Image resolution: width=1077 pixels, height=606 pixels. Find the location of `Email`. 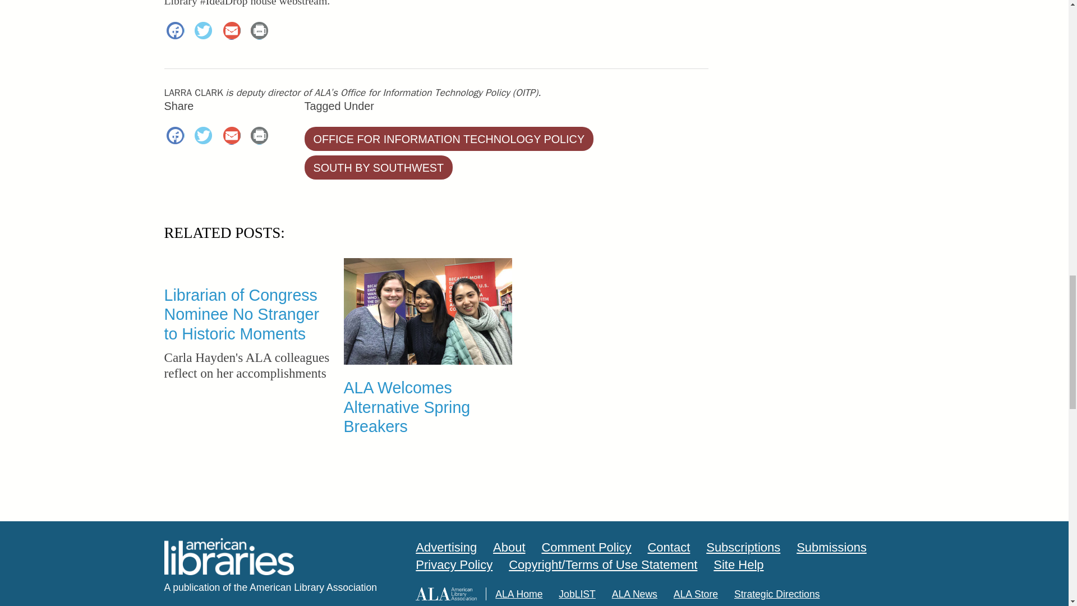

Email is located at coordinates (233, 31).